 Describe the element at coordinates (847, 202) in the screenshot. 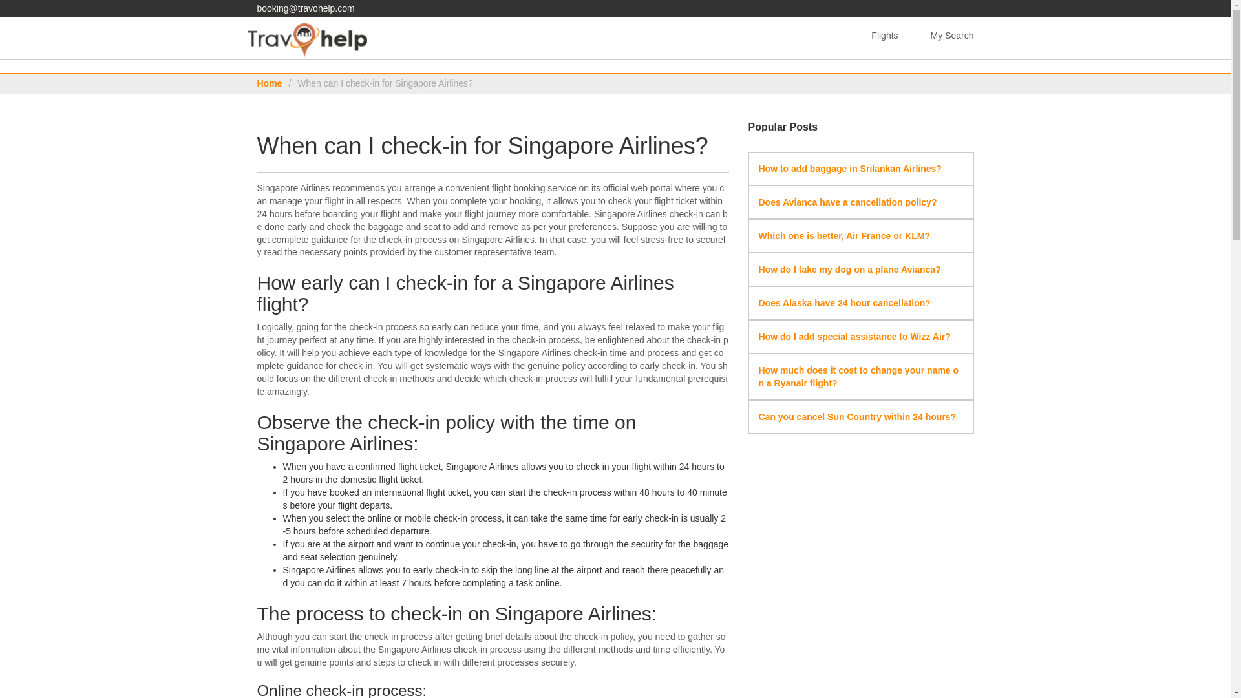

I see `Does Avianca have a cancellation policy?` at that location.